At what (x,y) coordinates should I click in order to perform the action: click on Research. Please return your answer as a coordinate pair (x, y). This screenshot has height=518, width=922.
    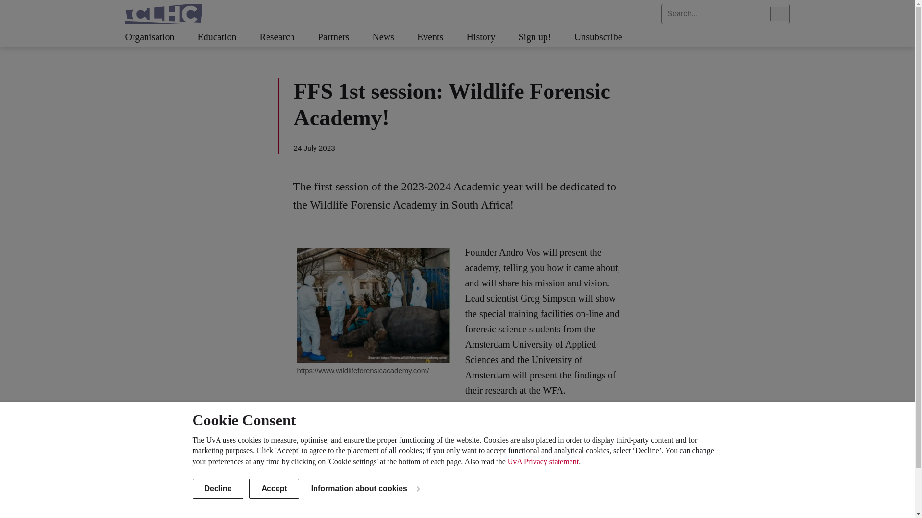
    Looking at the image, I should click on (289, 37).